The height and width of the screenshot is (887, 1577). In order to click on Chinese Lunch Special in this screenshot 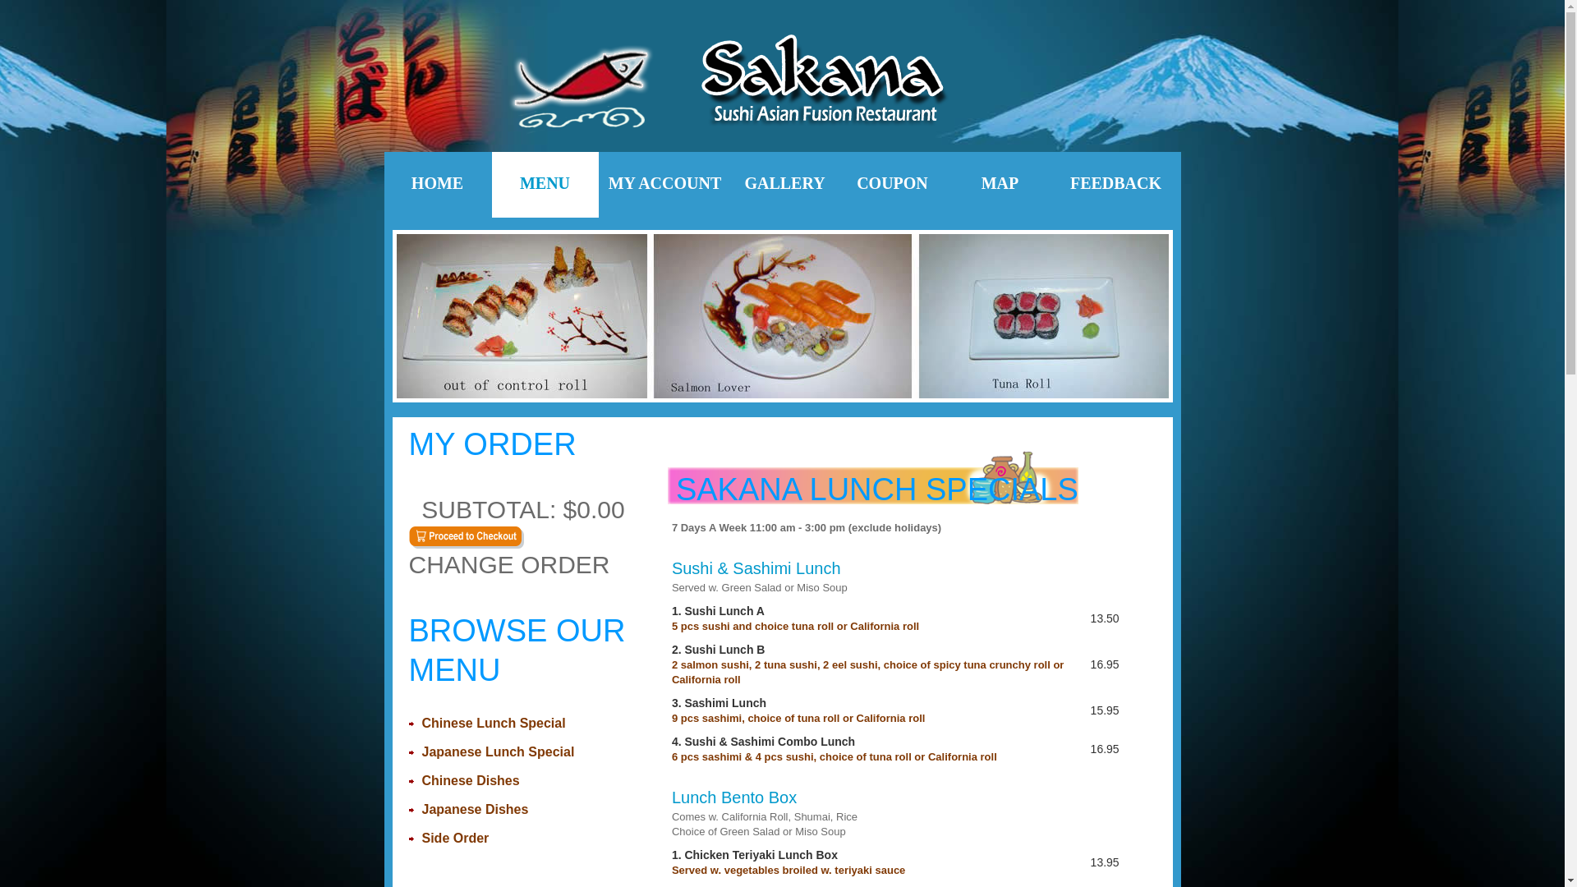, I will do `click(494, 723)`.